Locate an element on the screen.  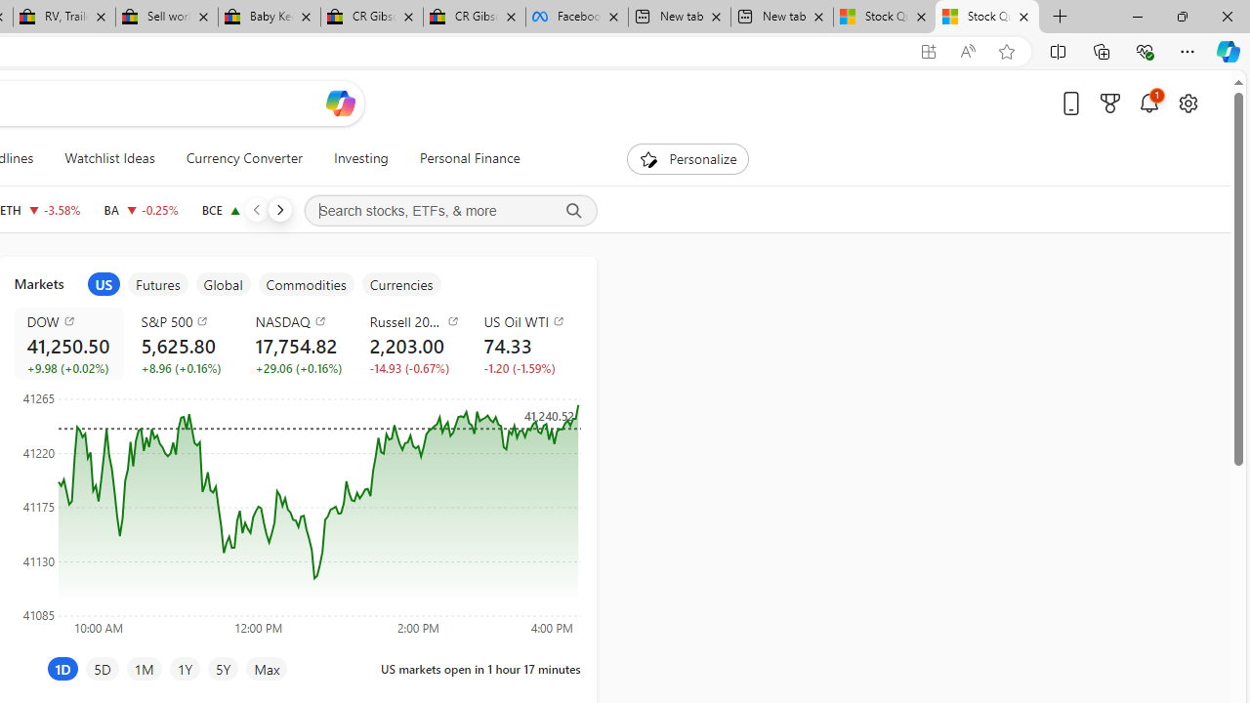
Sell worldwide with eBay is located at coordinates (166, 18).